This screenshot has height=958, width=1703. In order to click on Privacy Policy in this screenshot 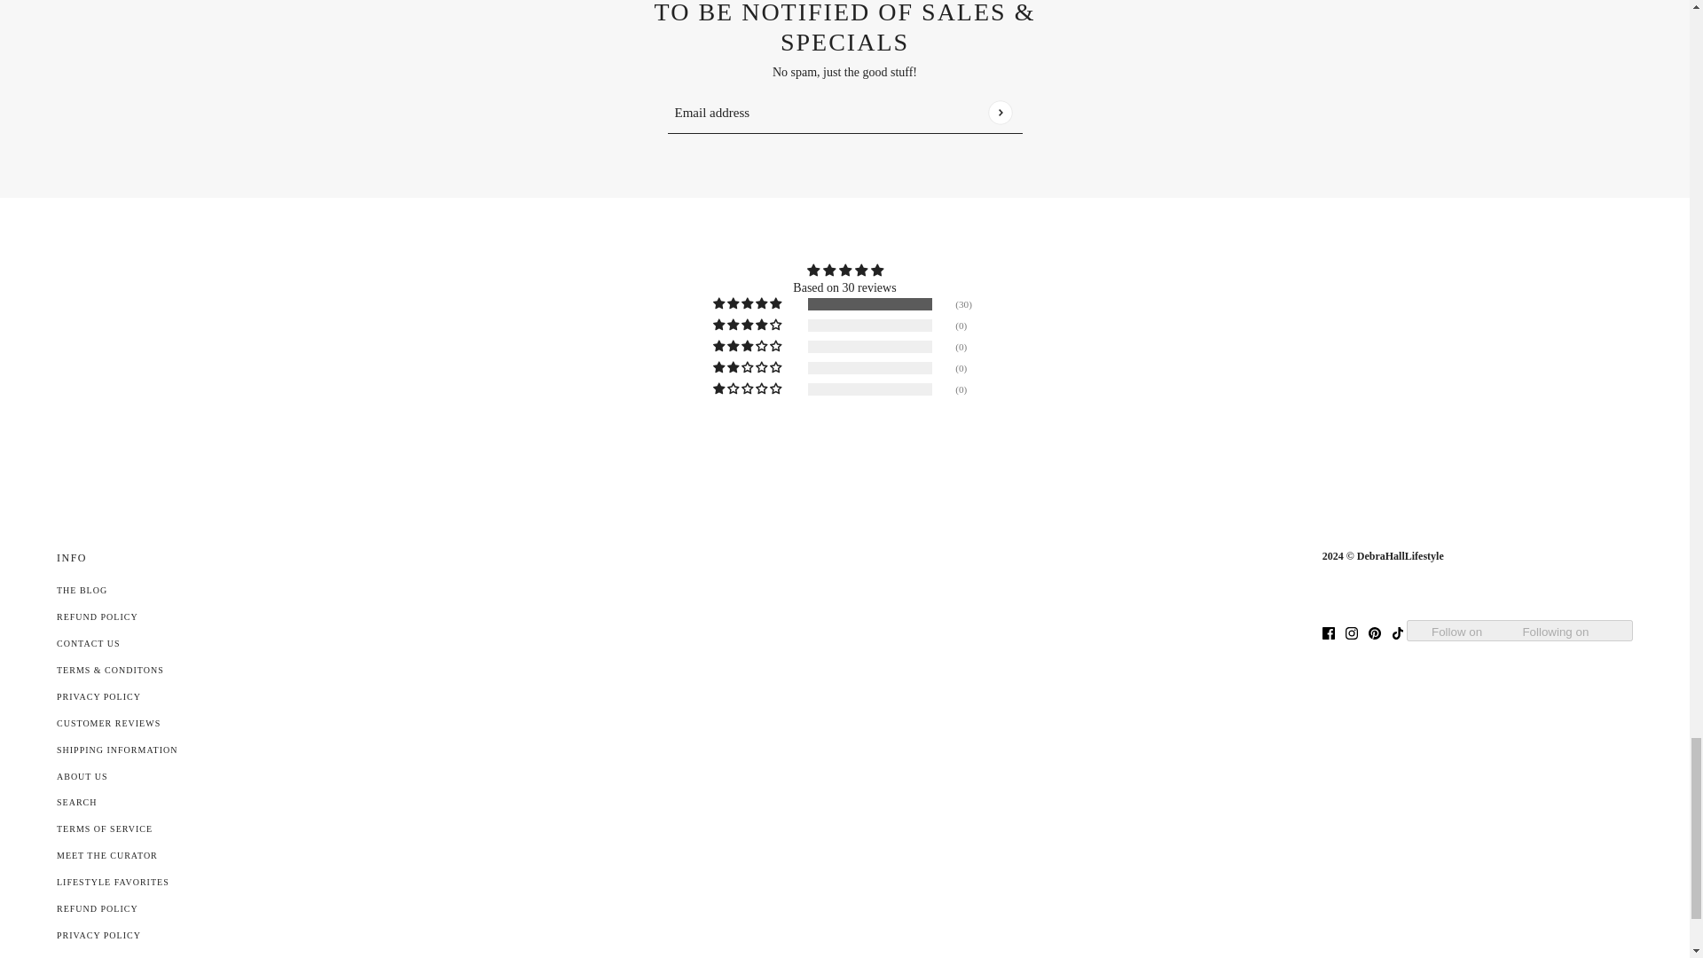, I will do `click(98, 695)`.